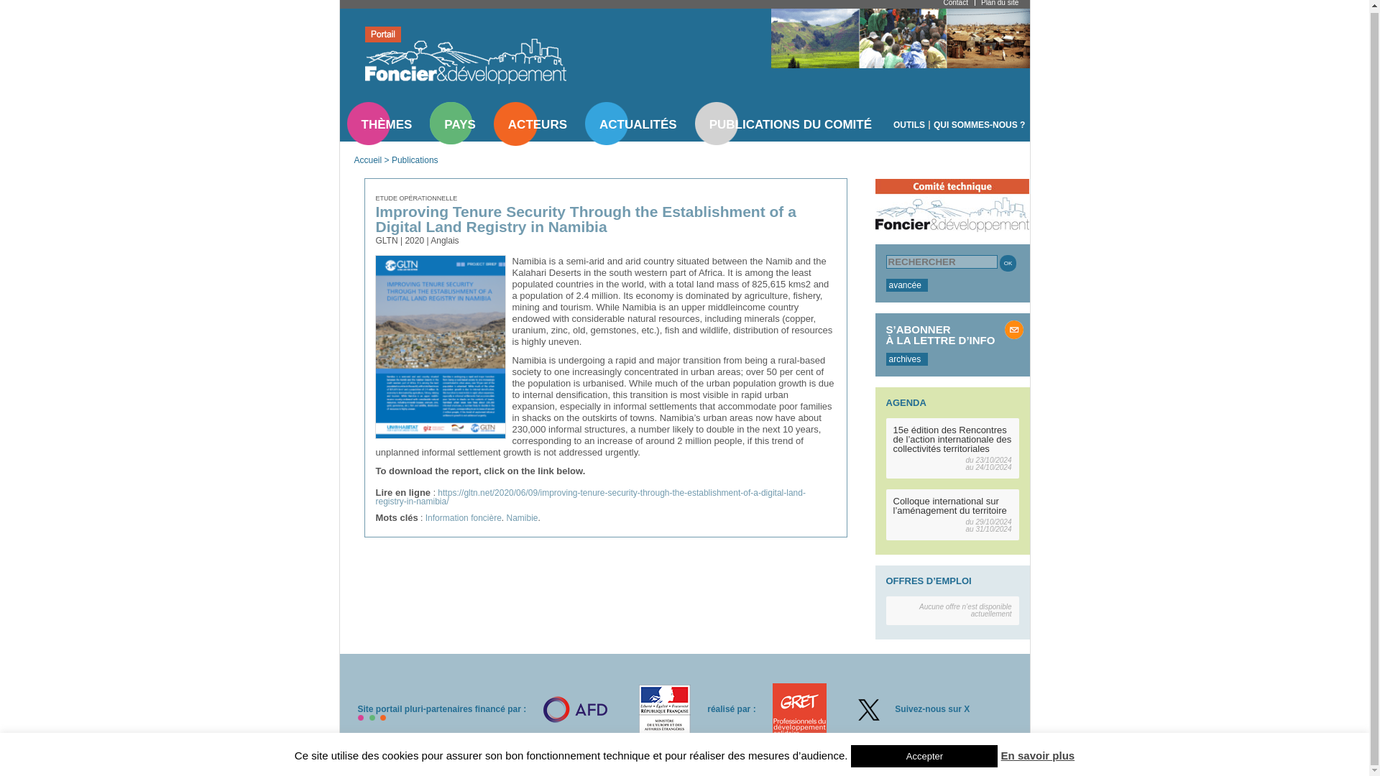 This screenshot has height=776, width=1380. I want to click on Skip to content, so click(353, 19).